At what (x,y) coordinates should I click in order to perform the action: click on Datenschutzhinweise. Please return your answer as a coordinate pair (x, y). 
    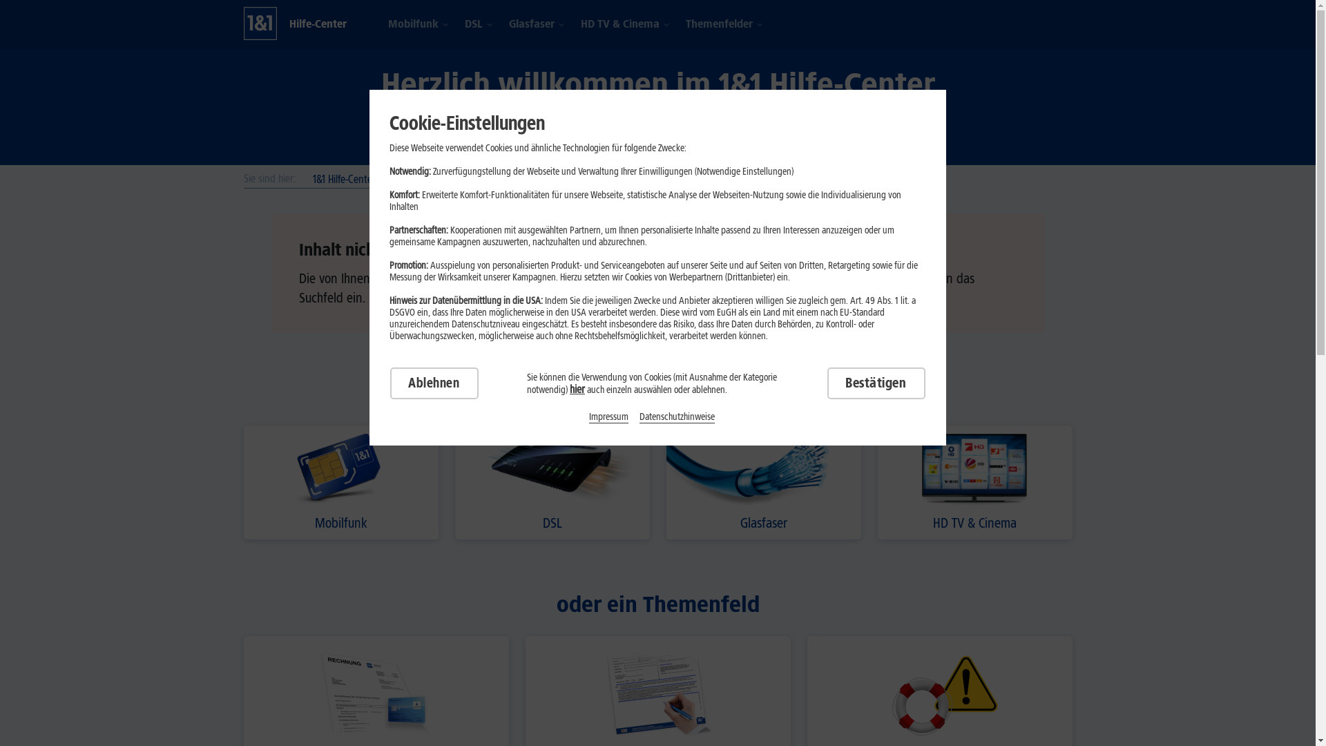
    Looking at the image, I should click on (677, 417).